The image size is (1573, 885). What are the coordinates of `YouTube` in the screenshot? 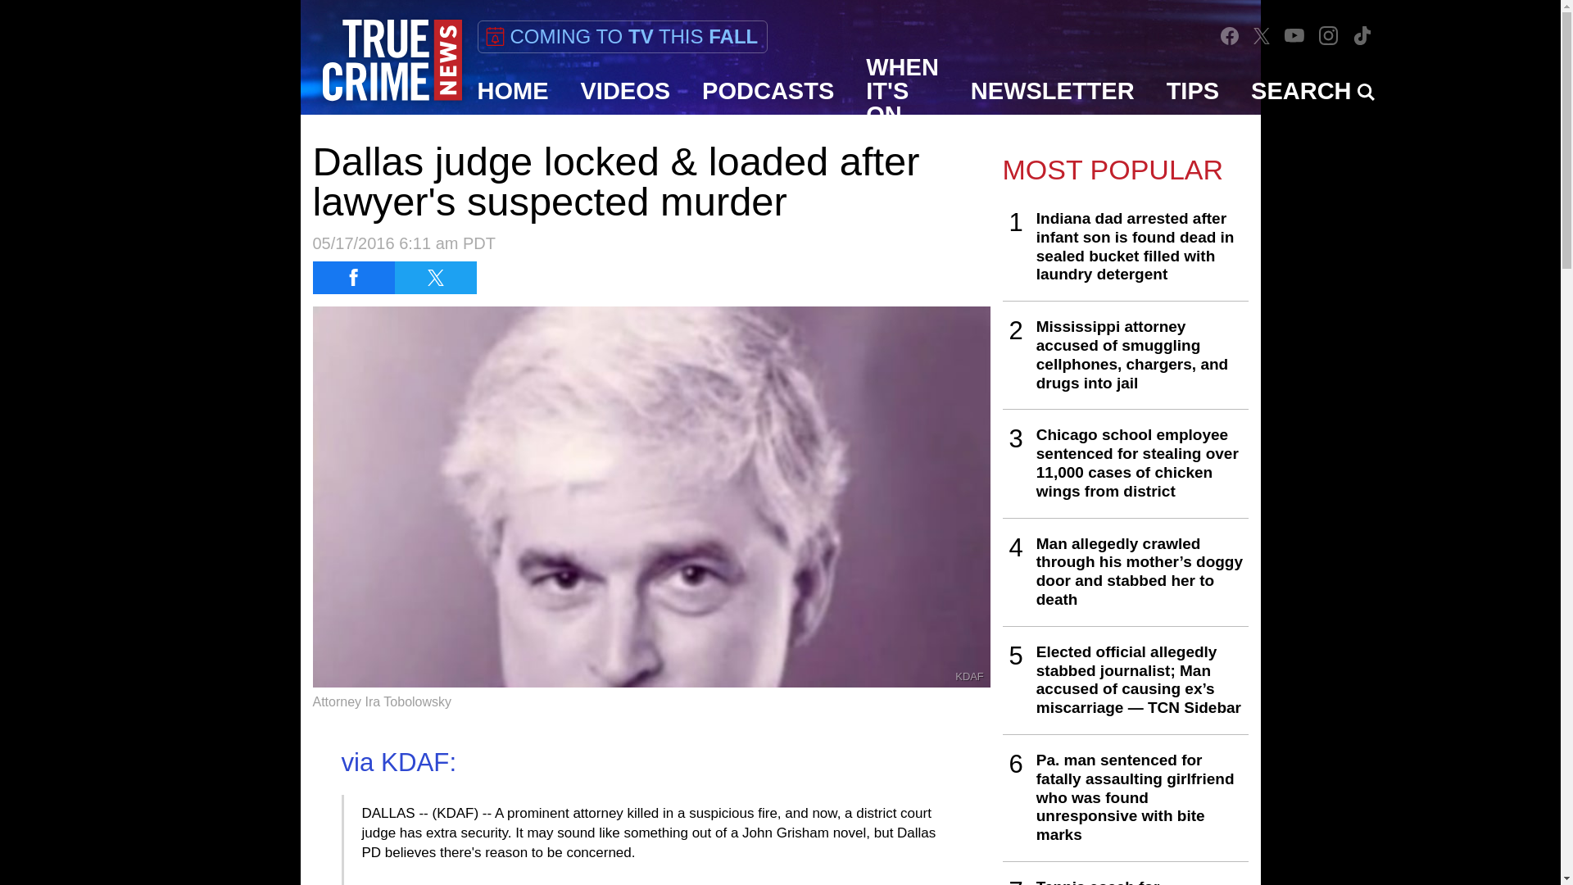 It's located at (1294, 34).